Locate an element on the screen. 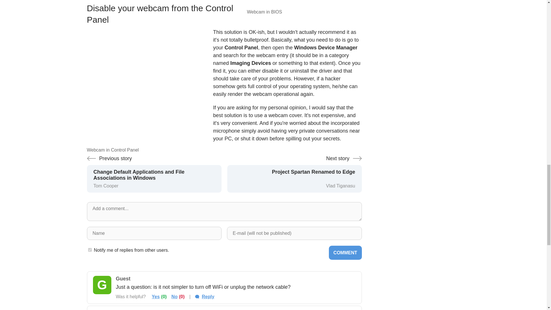 The height and width of the screenshot is (310, 551). Reply is located at coordinates (204, 297).